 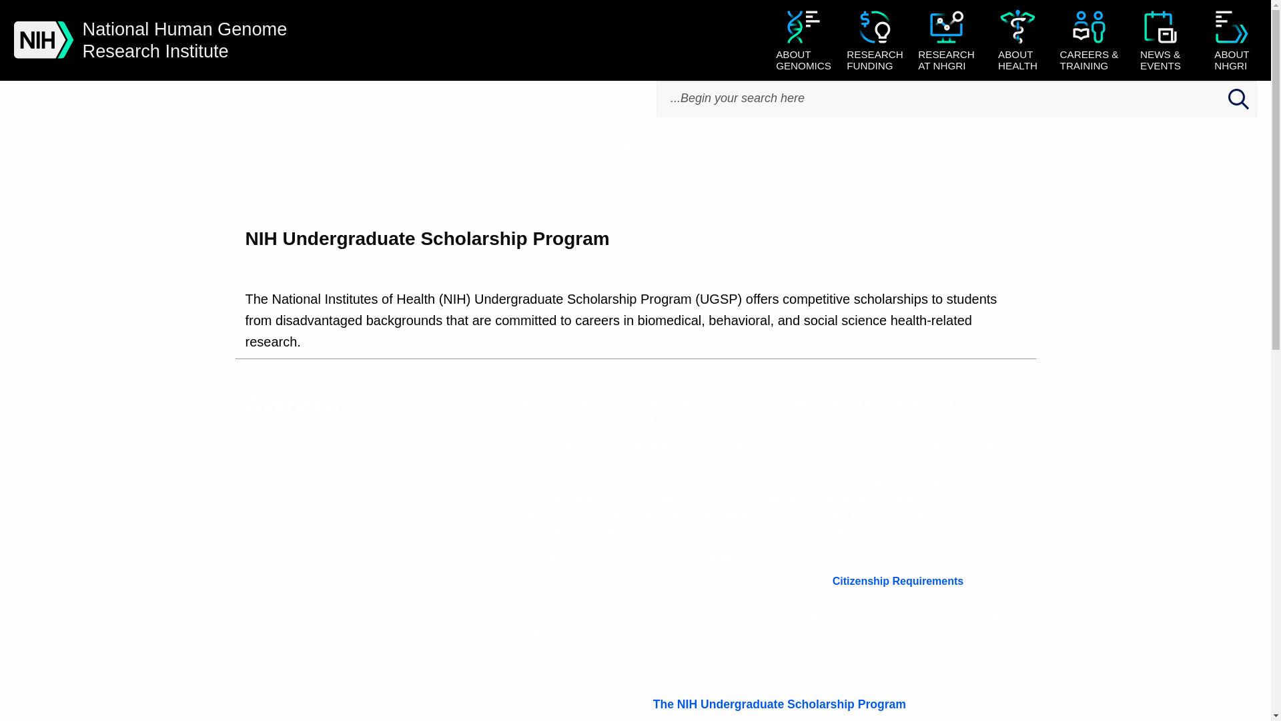 I want to click on enter the terms you wish to search for, so click(x=1017, y=41).